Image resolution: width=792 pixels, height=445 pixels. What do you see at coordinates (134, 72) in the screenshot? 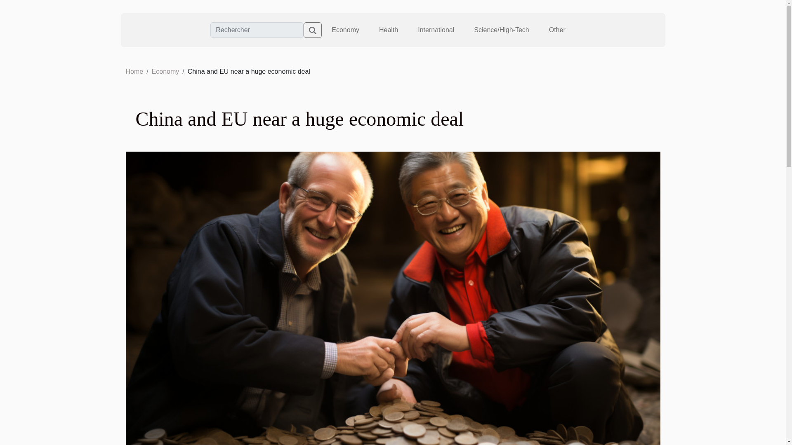
I see `Home` at bounding box center [134, 72].